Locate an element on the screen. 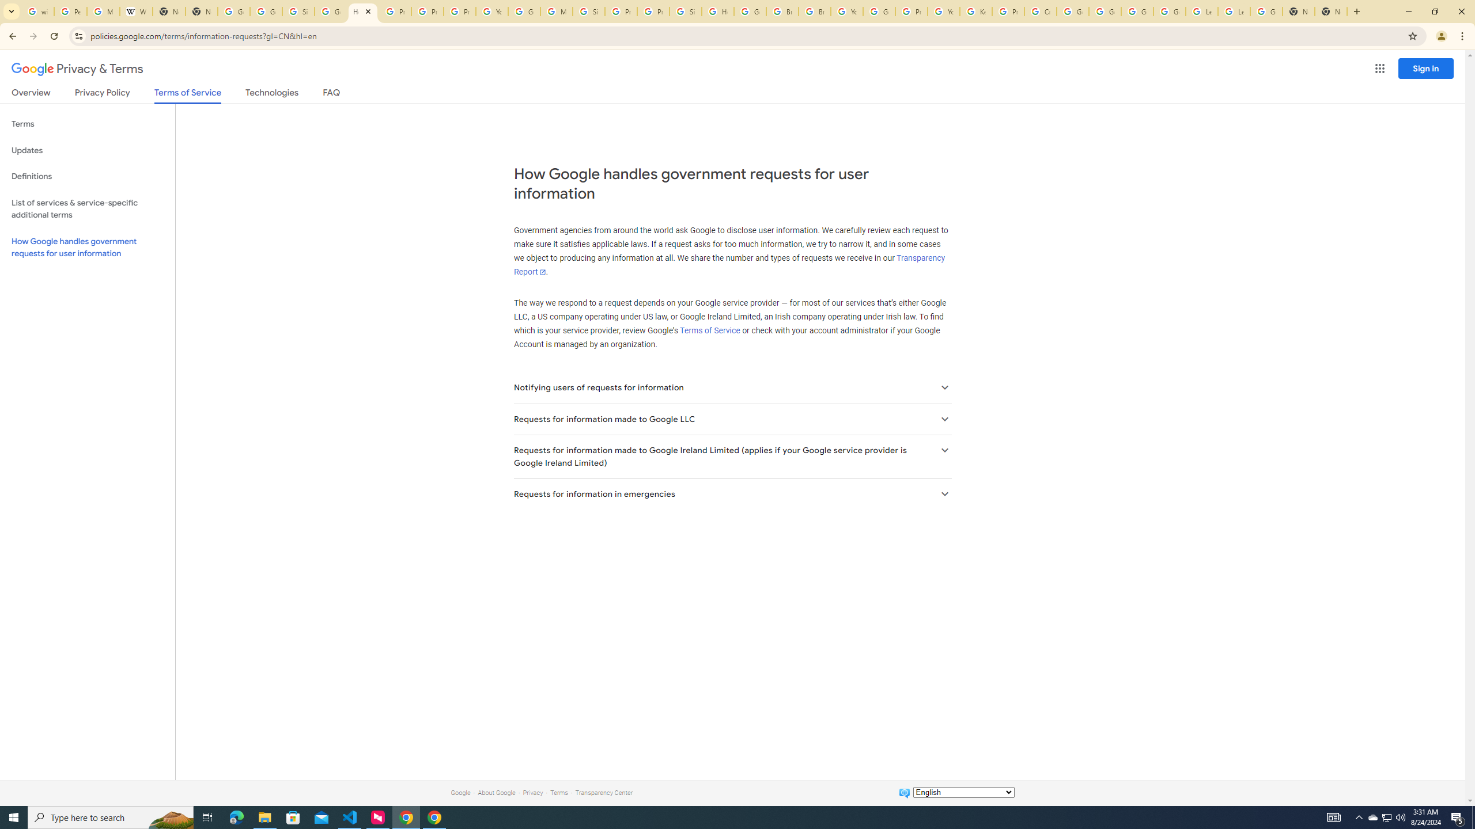  Google Account is located at coordinates (1266, 12).